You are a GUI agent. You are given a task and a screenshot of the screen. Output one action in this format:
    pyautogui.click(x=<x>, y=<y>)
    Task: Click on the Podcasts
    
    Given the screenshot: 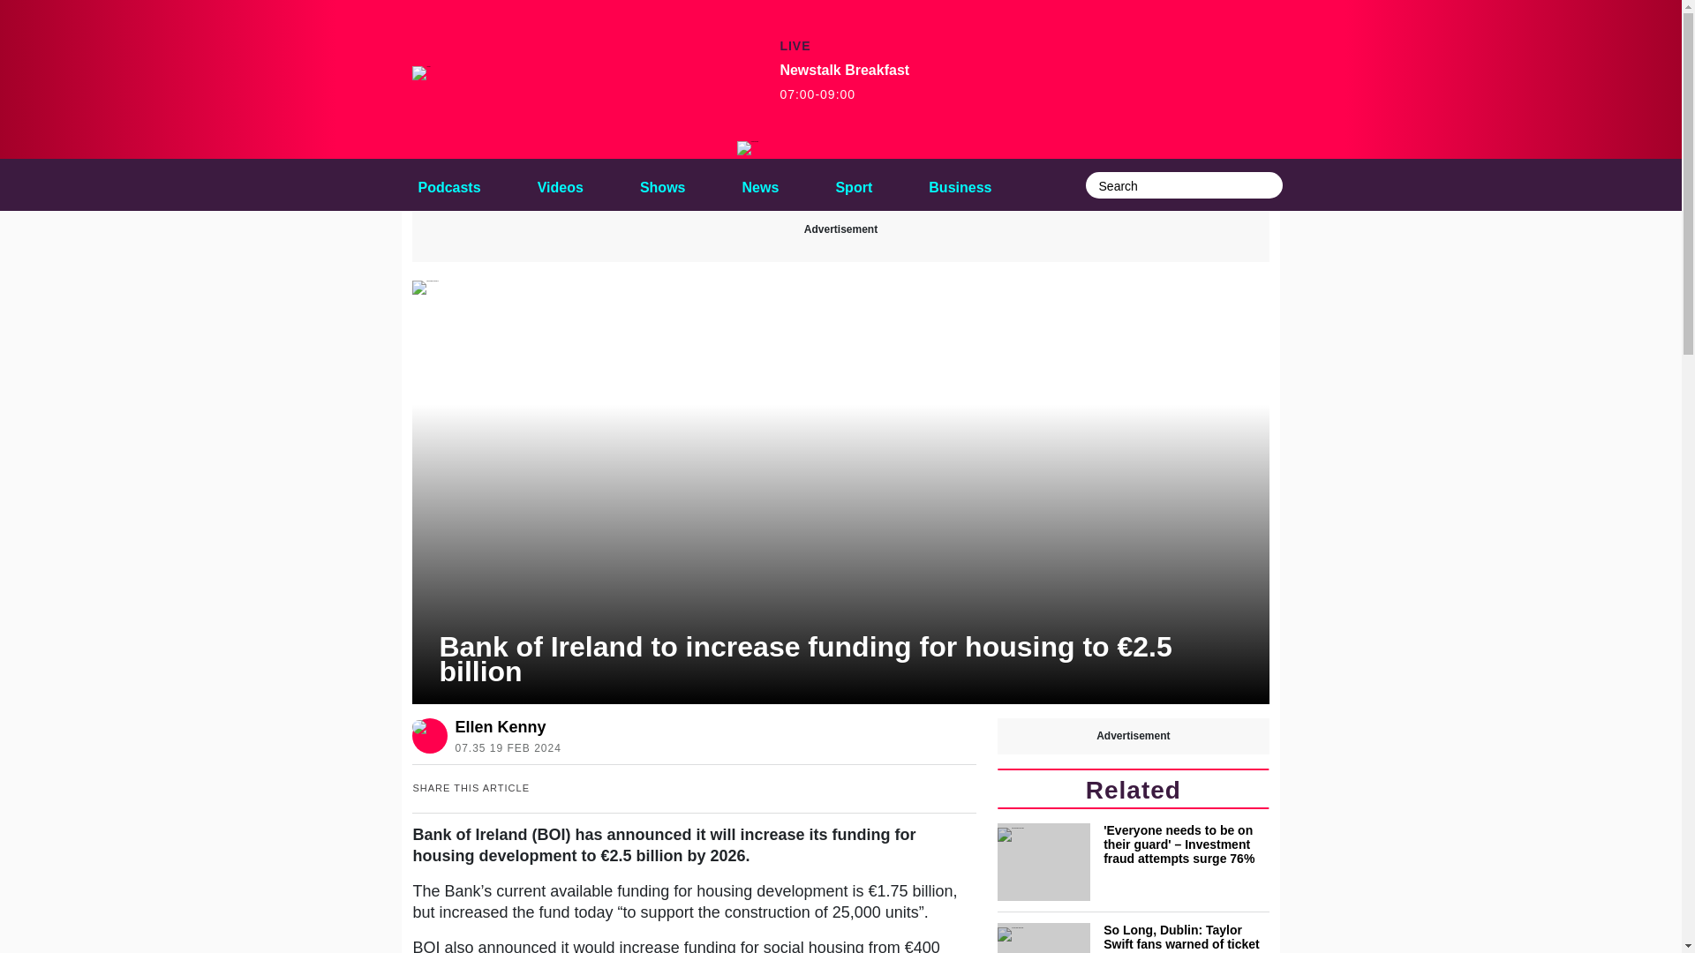 What is the action you would take?
    pyautogui.click(x=503, y=727)
    